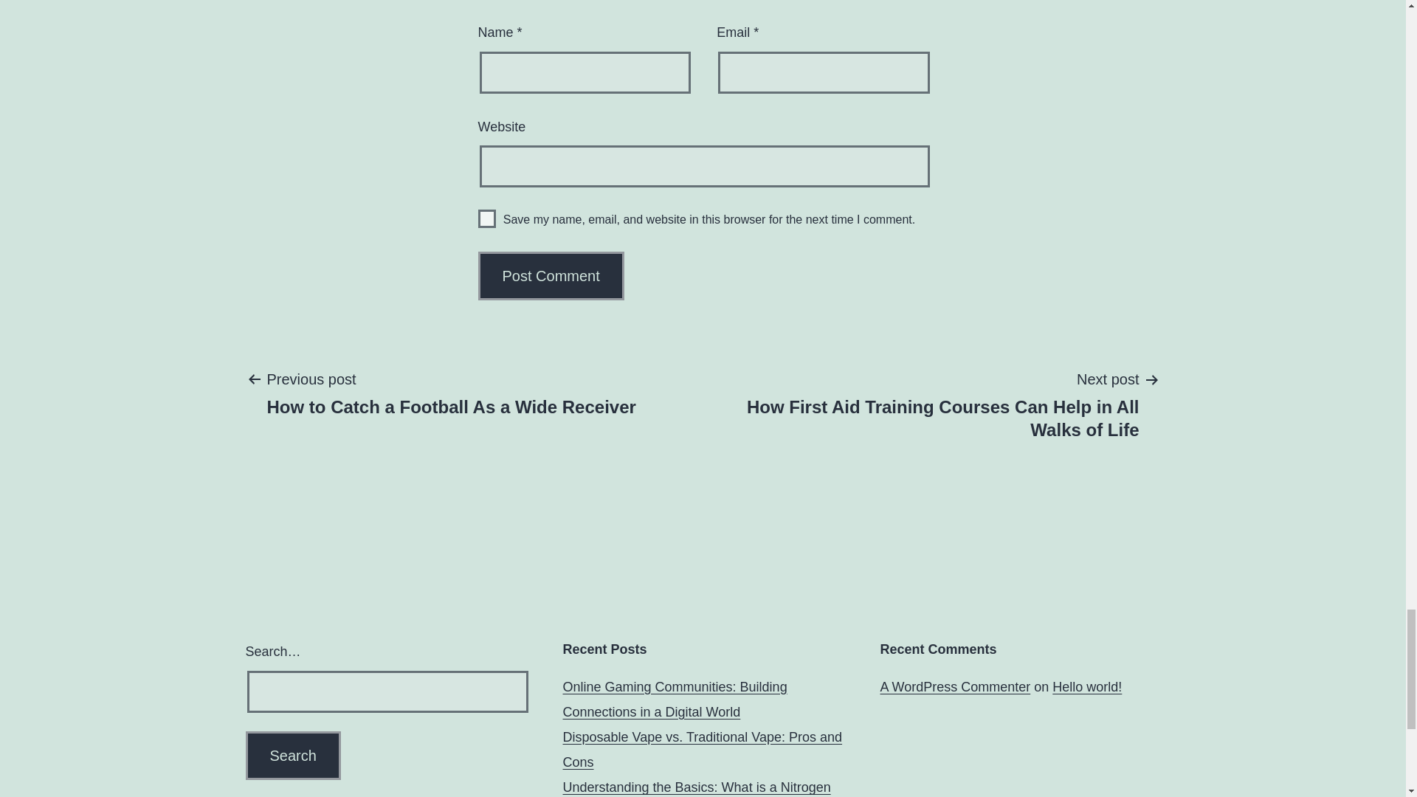 Image resolution: width=1417 pixels, height=797 pixels. Describe the element at coordinates (955, 686) in the screenshot. I see `Search` at that location.